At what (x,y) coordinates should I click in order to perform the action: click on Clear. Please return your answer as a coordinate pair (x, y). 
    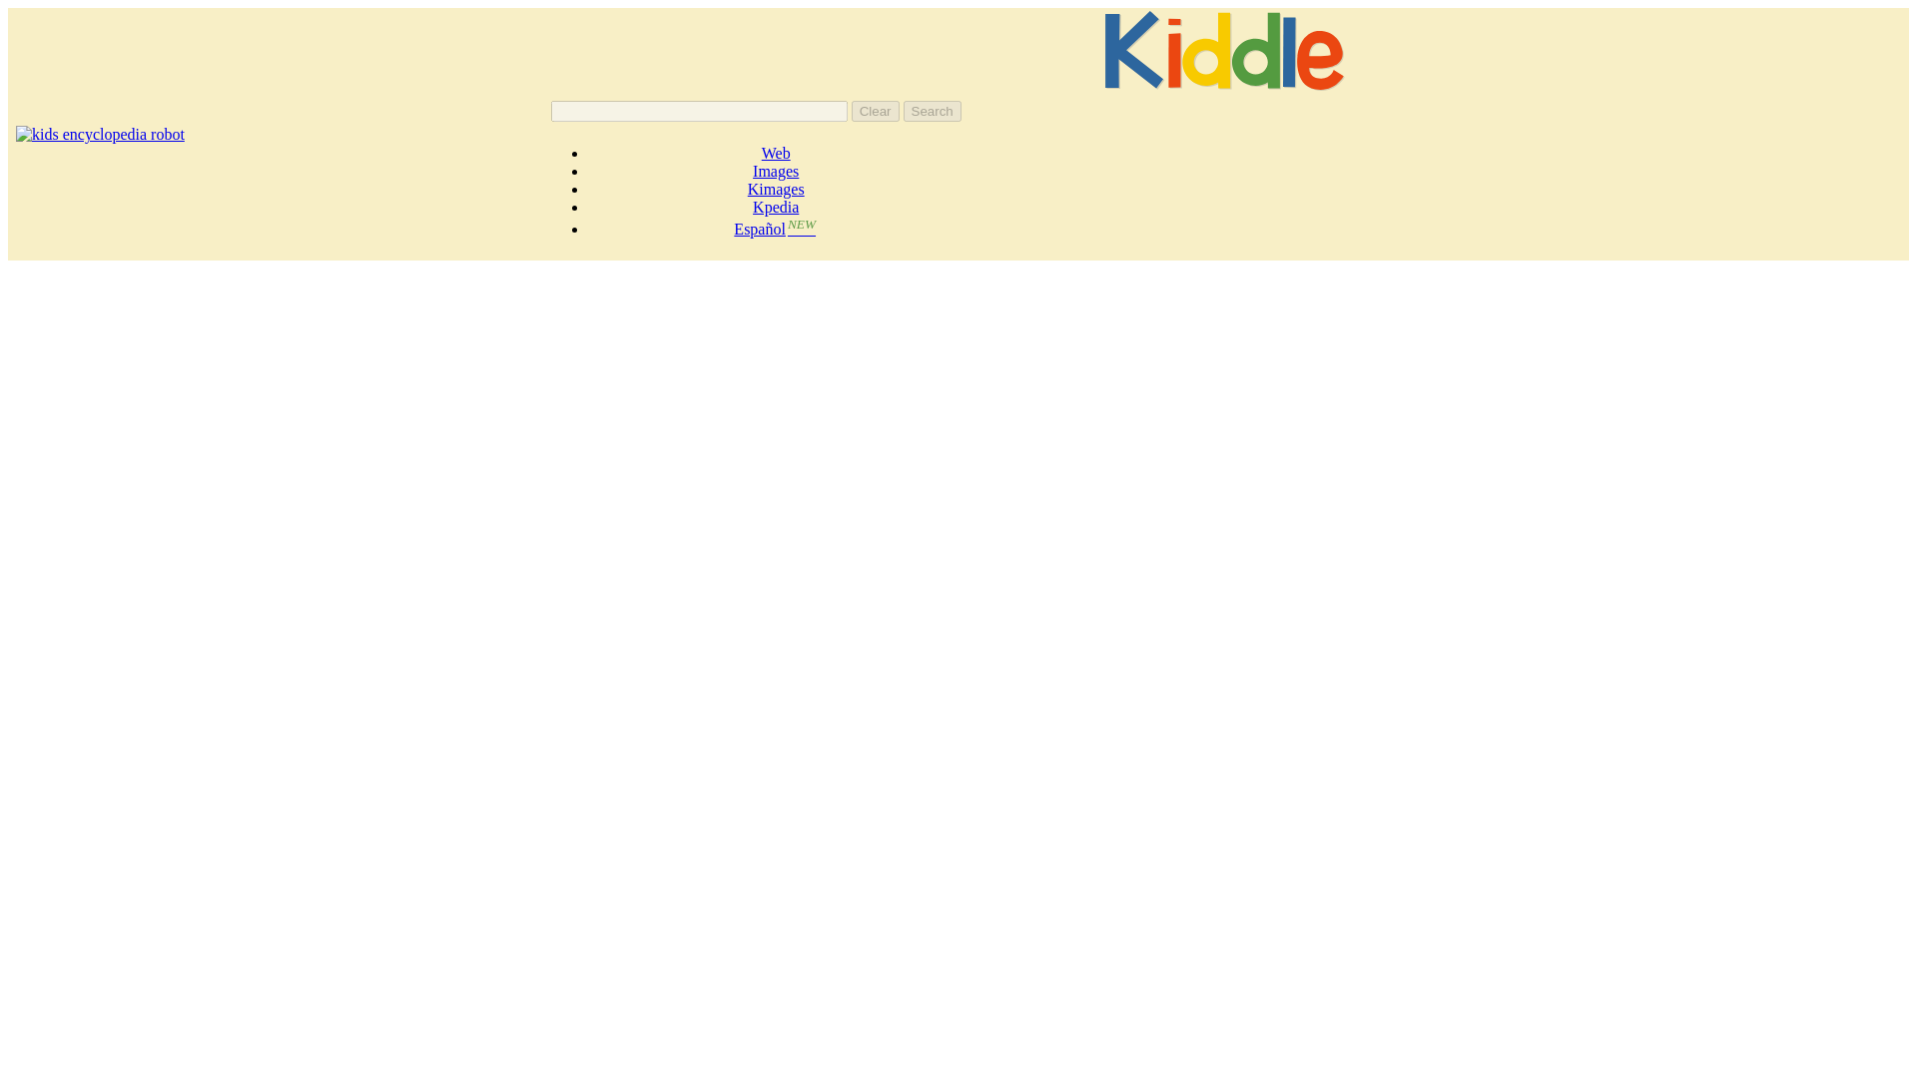
    Looking at the image, I should click on (875, 112).